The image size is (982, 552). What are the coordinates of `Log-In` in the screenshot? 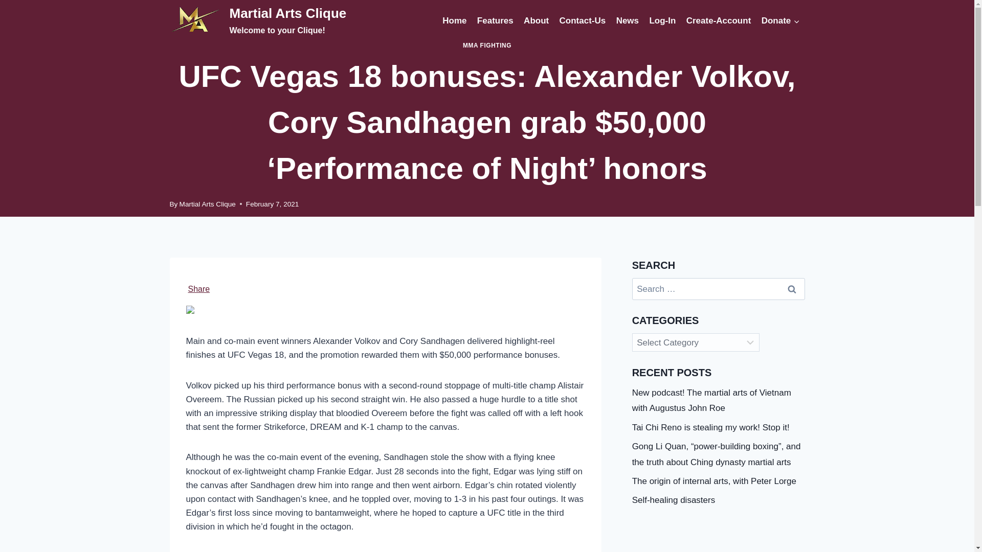 It's located at (780, 20).